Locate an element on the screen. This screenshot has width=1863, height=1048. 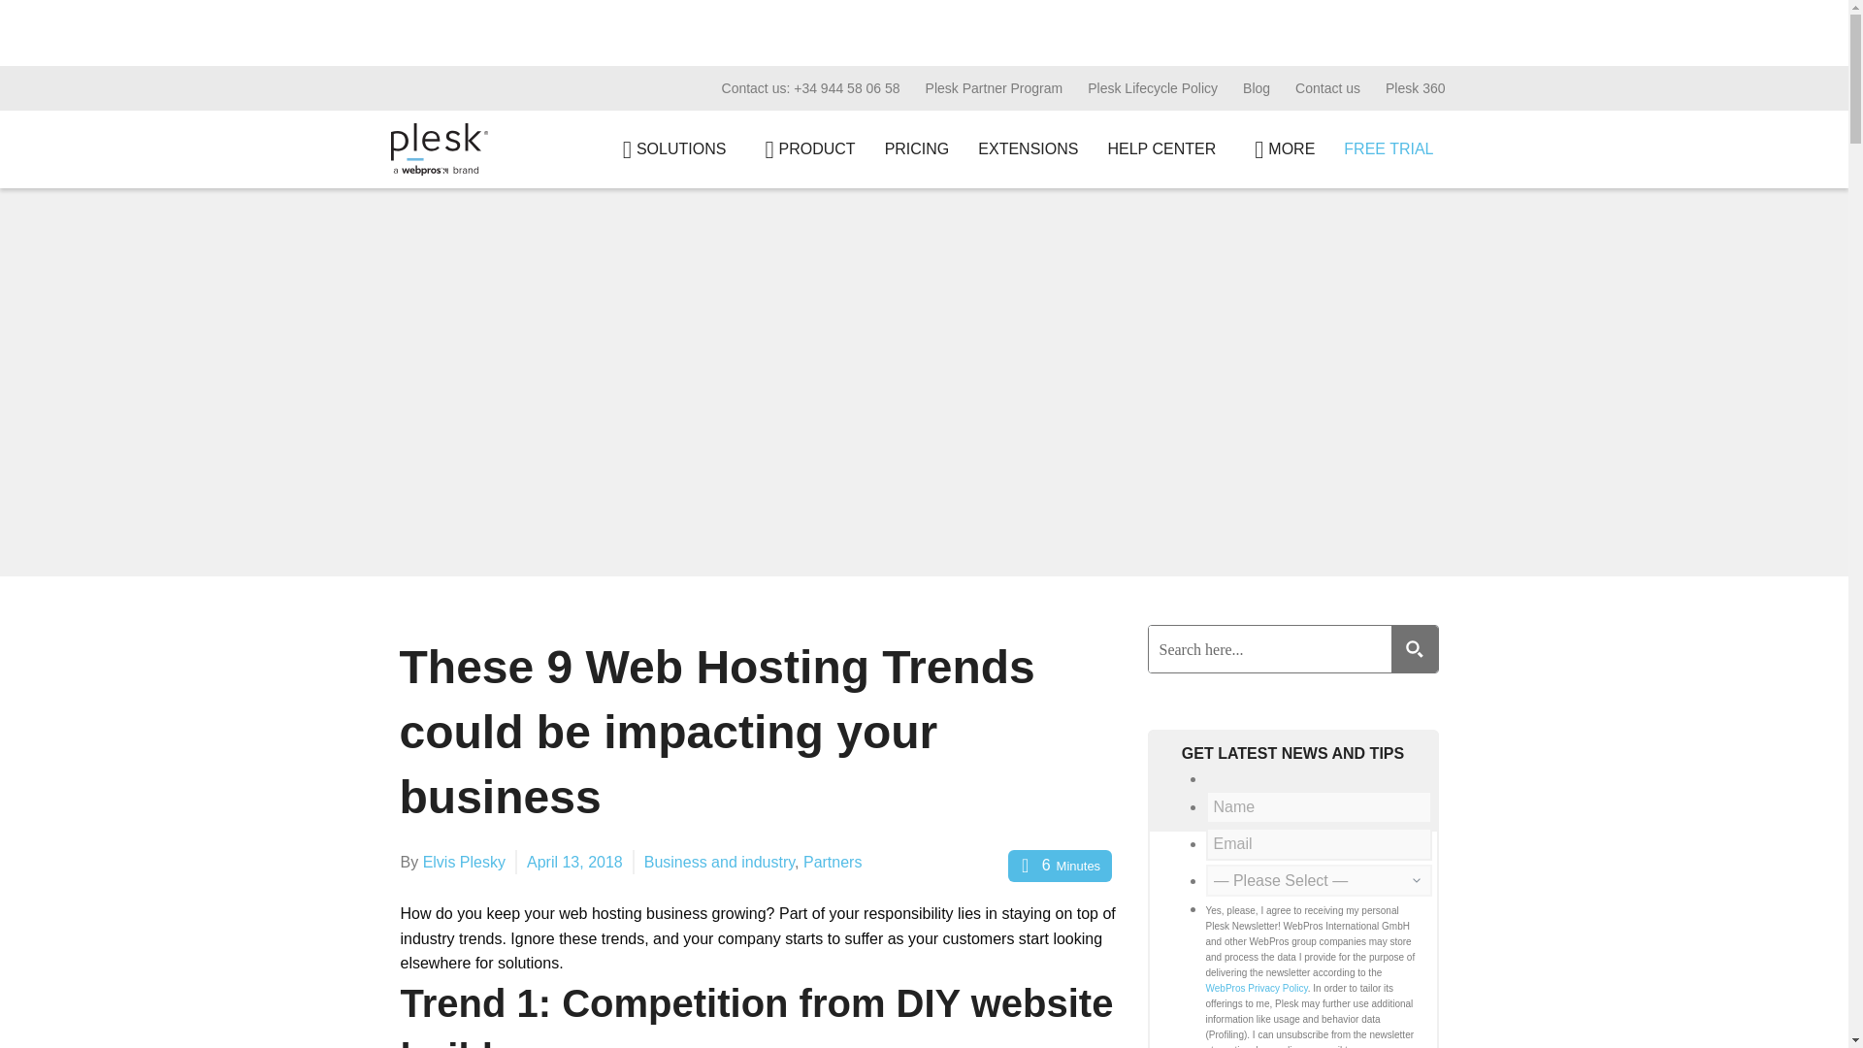
SOLUTIONS is located at coordinates (670, 149).